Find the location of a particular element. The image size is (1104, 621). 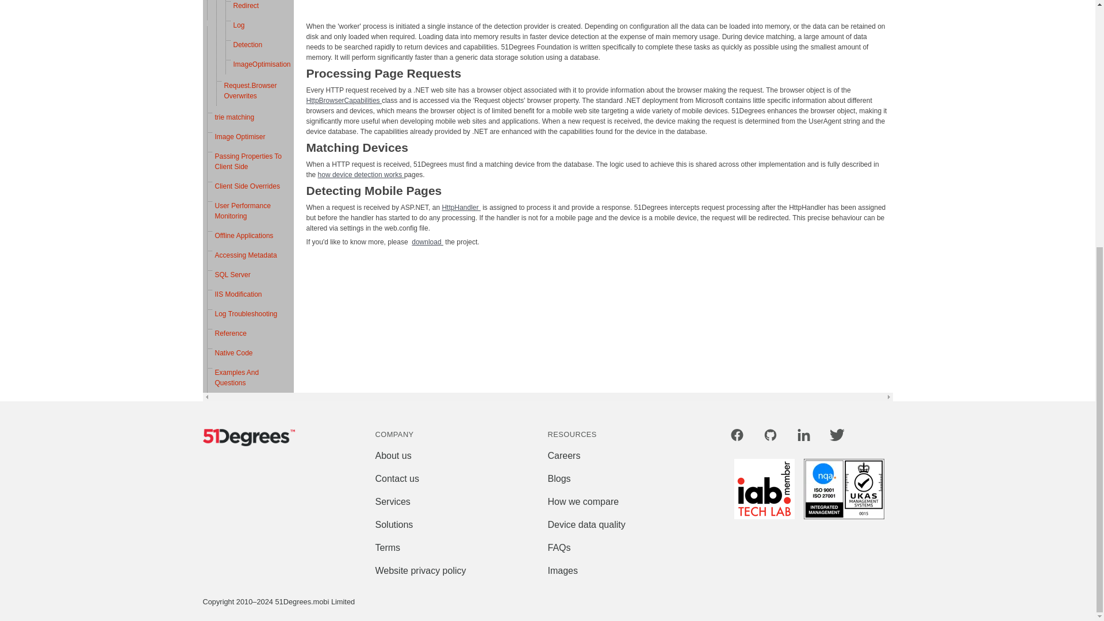

MSDN HttpHandler Documentation is located at coordinates (461, 207).